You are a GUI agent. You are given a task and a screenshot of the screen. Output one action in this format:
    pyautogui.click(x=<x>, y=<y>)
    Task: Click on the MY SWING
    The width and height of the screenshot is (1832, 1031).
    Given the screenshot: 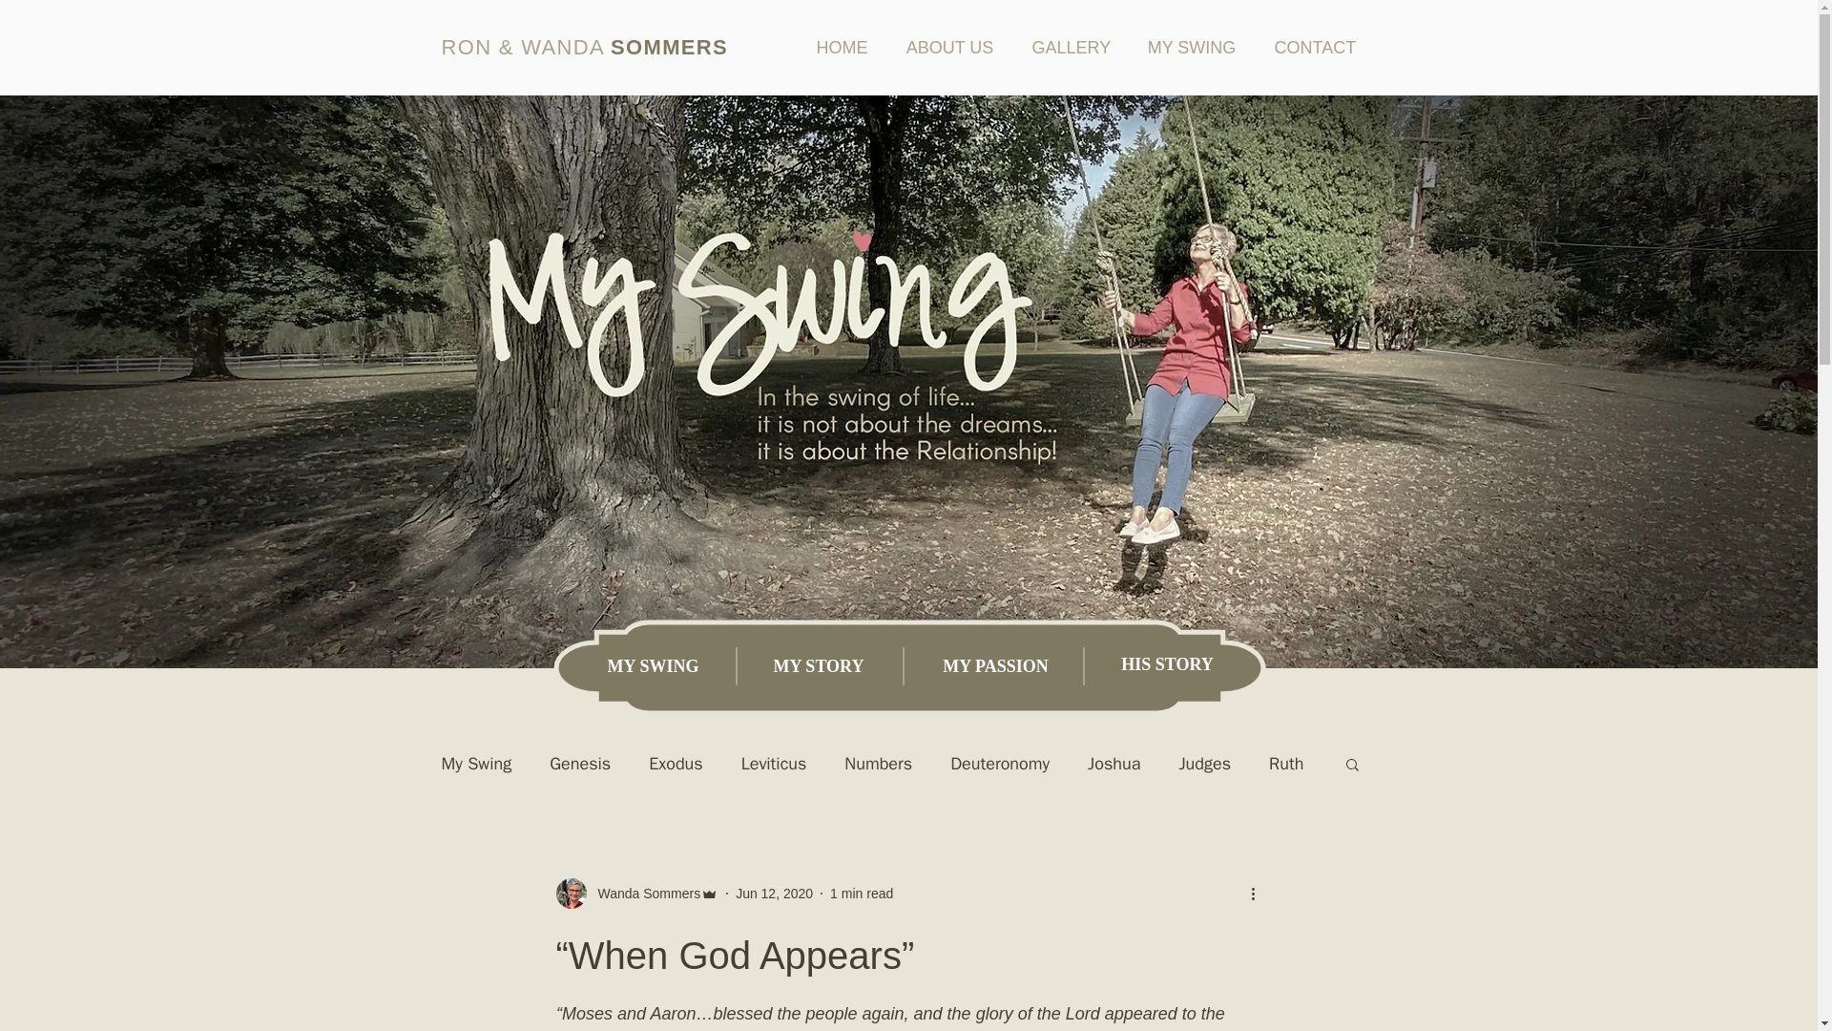 What is the action you would take?
    pyautogui.click(x=653, y=667)
    